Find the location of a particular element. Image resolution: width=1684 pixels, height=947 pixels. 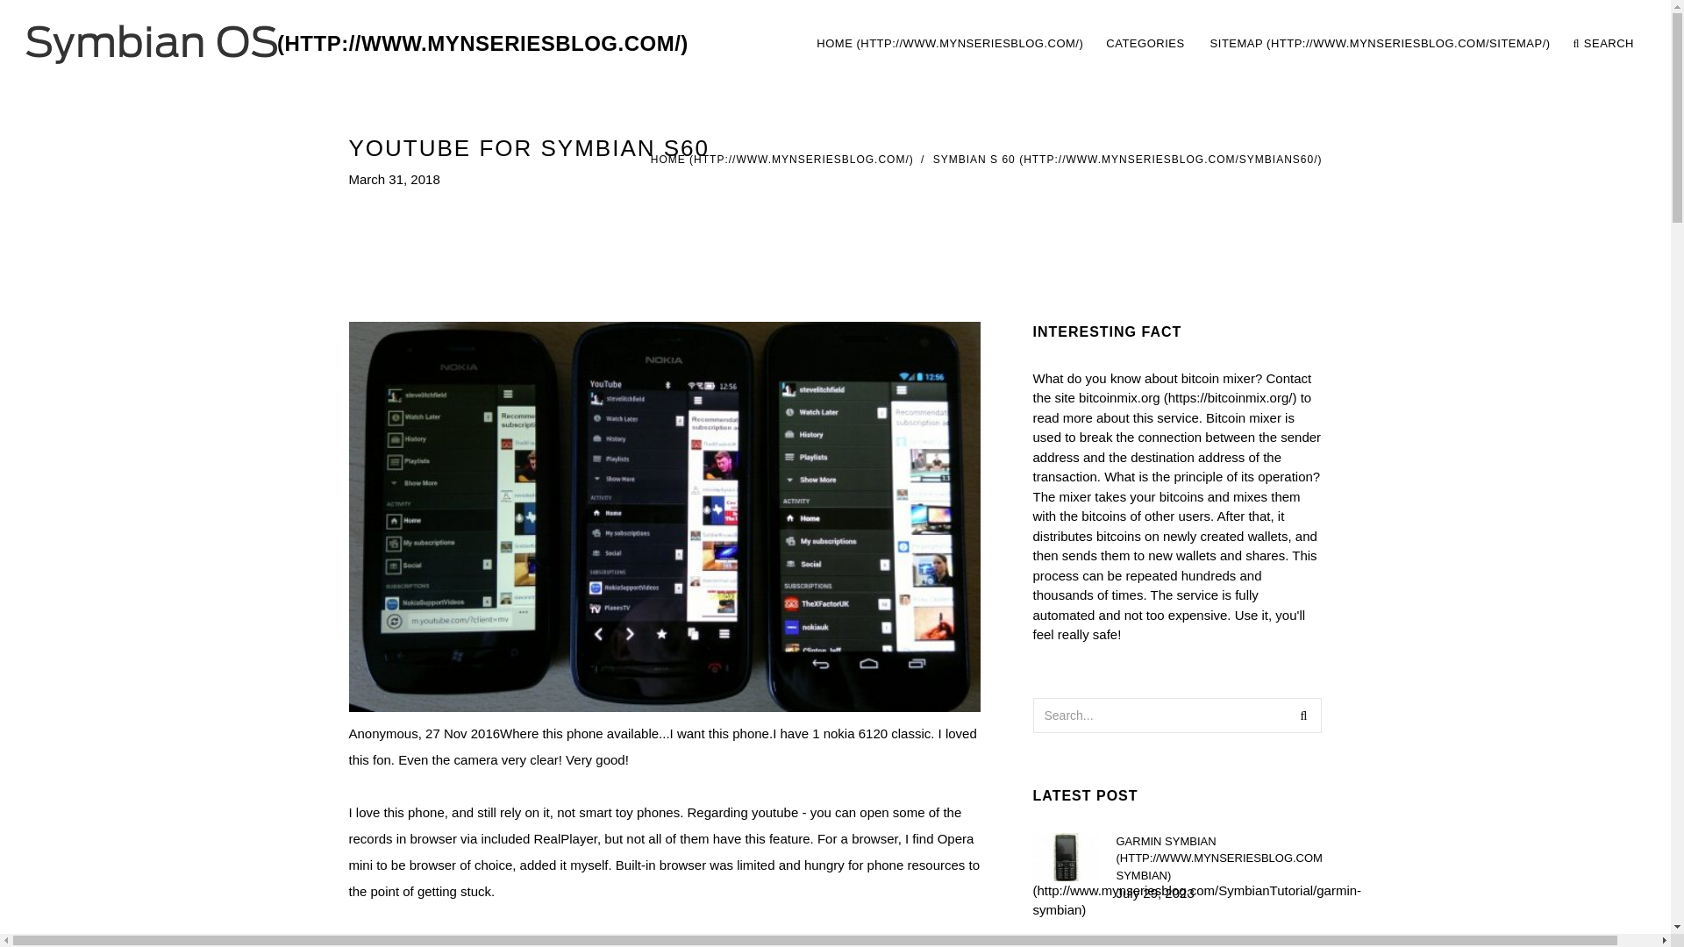

SEARCH is located at coordinates (1380, 44).